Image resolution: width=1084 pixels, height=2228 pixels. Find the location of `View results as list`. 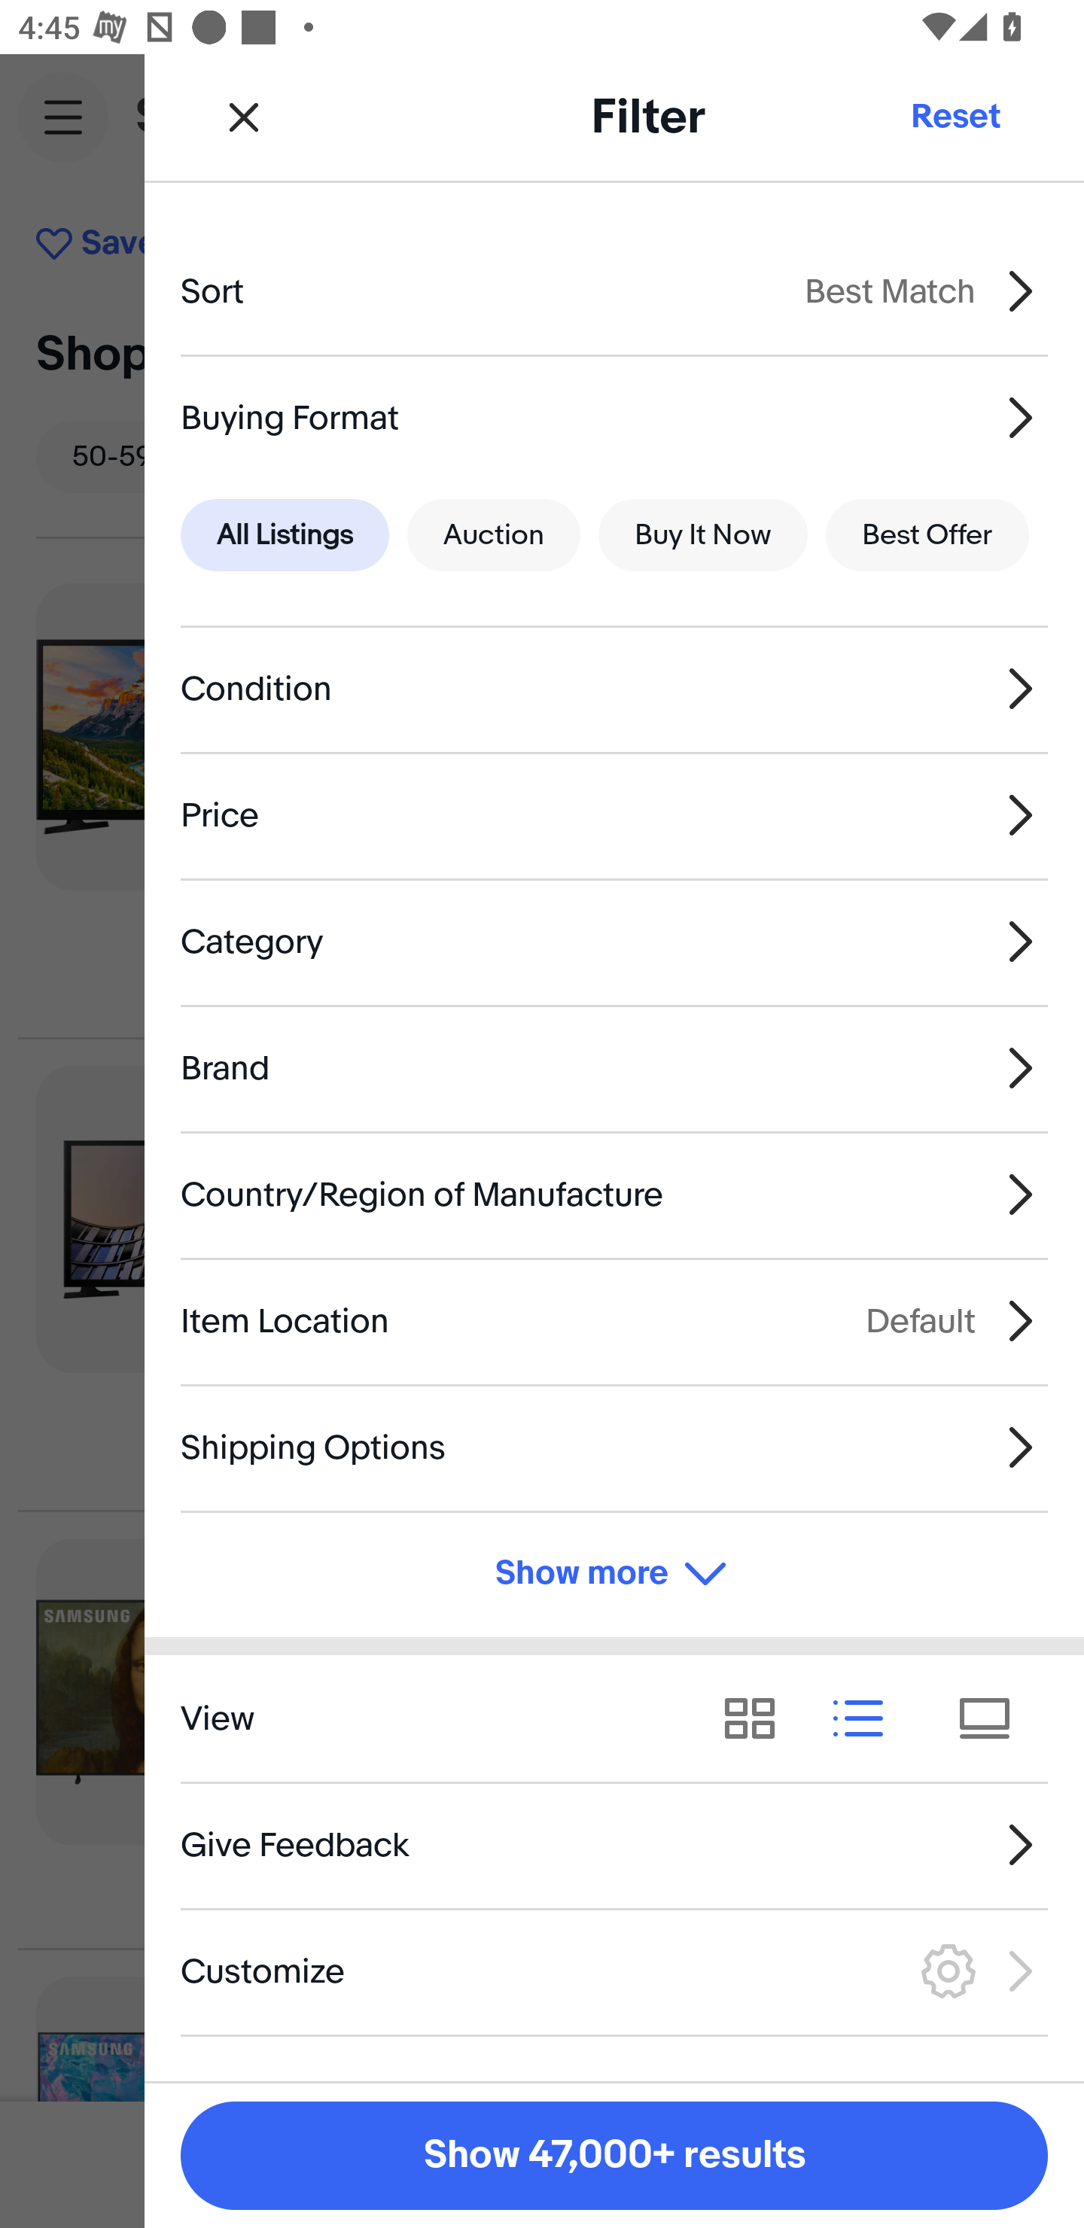

View results as list is located at coordinates (867, 1719).